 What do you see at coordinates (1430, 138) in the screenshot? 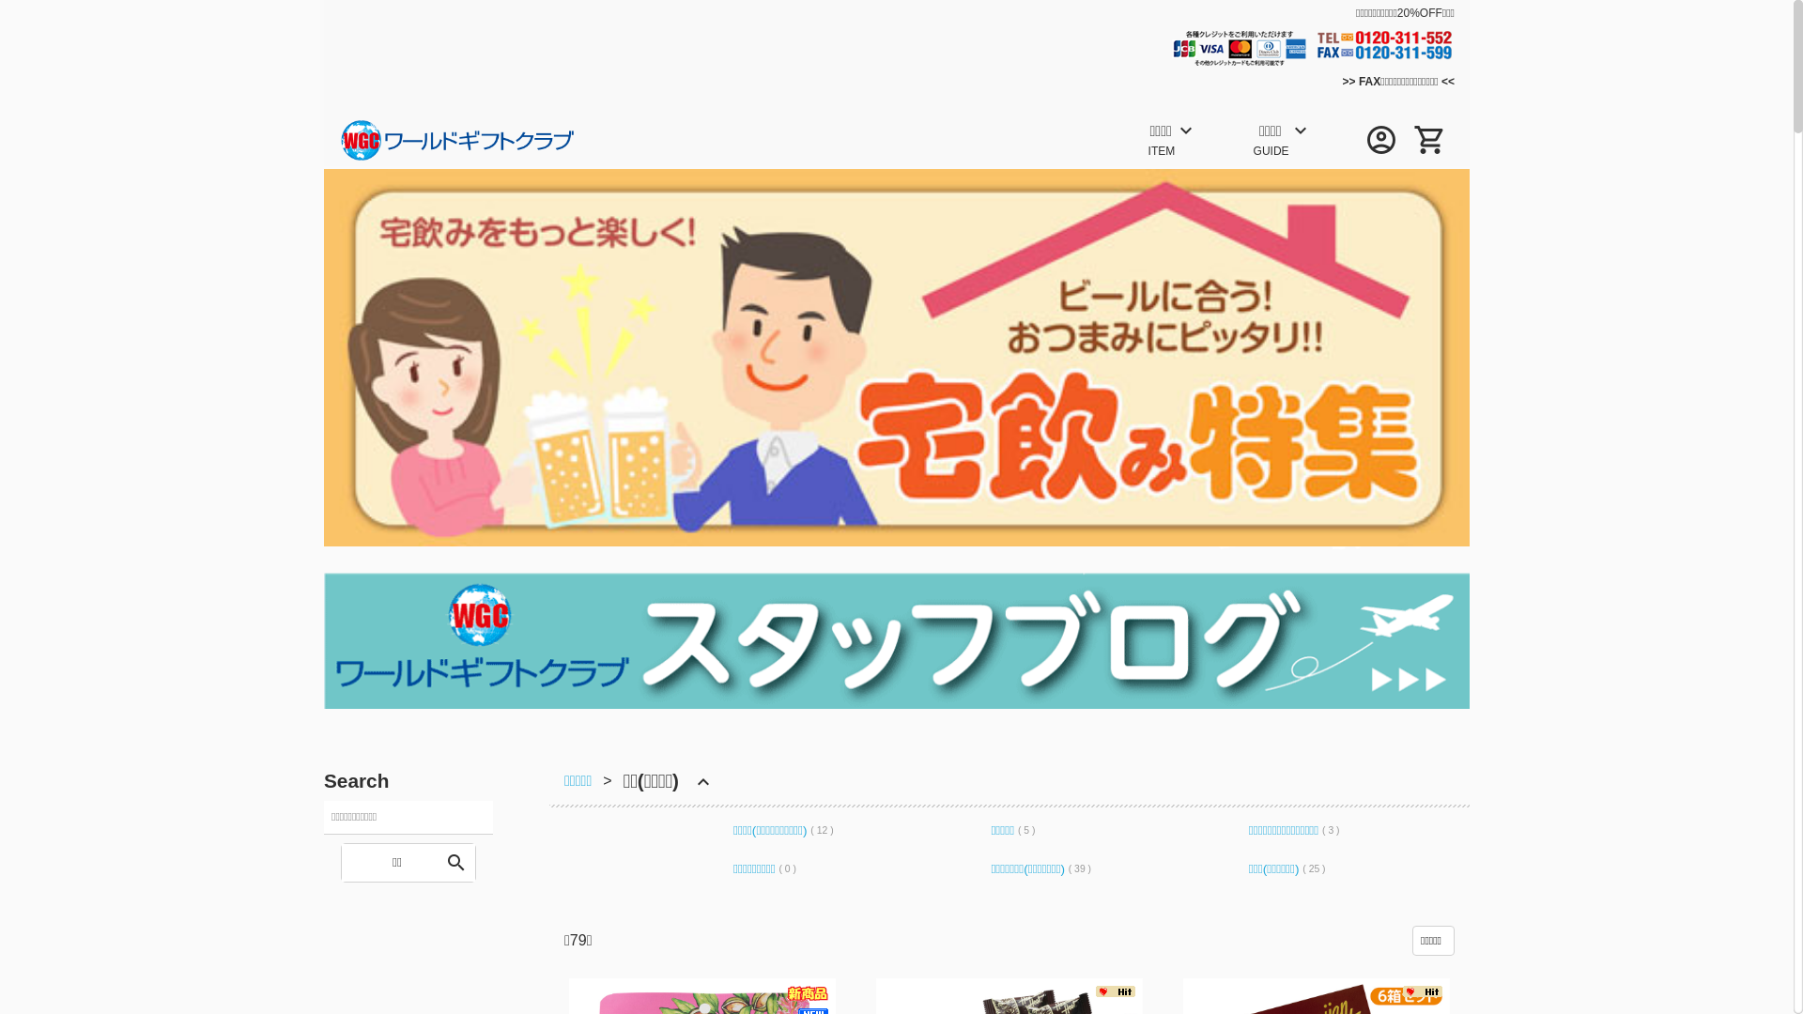
I see `shopping_cart` at bounding box center [1430, 138].